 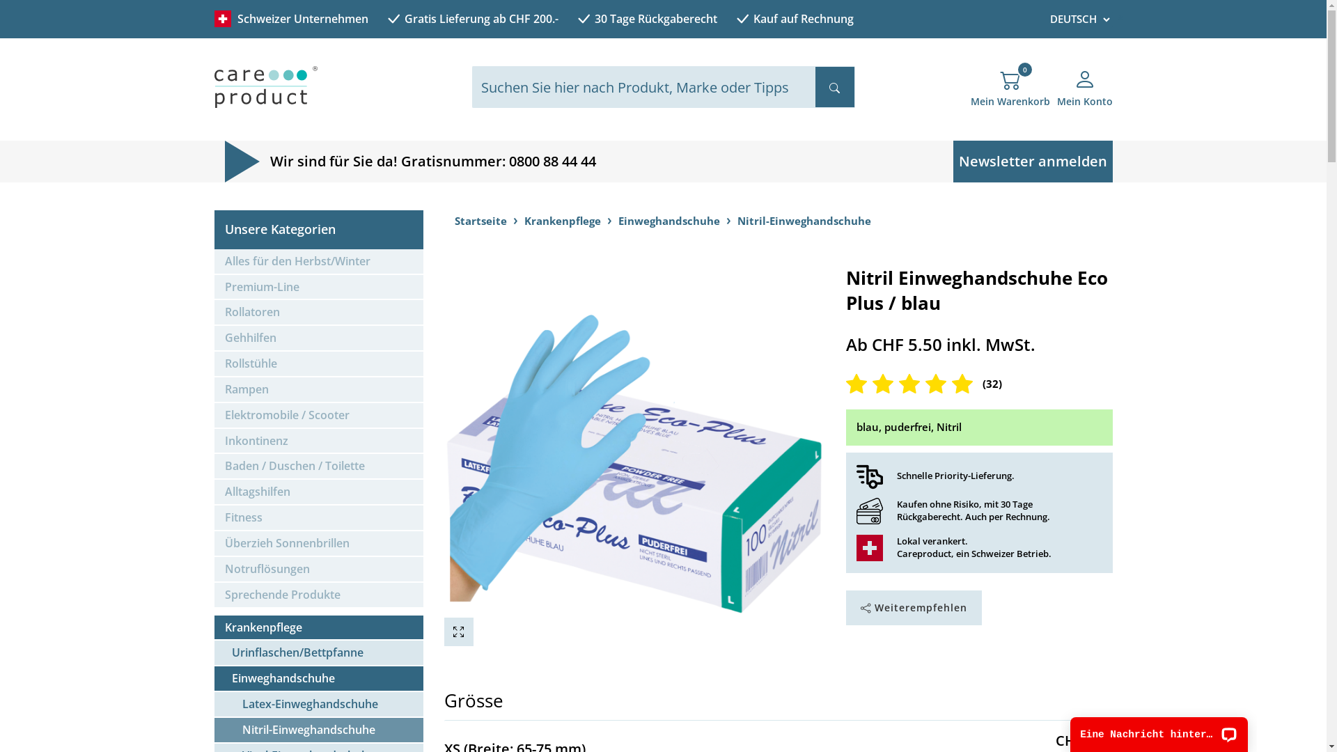 I want to click on Newsletter anmelden, so click(x=1032, y=162).